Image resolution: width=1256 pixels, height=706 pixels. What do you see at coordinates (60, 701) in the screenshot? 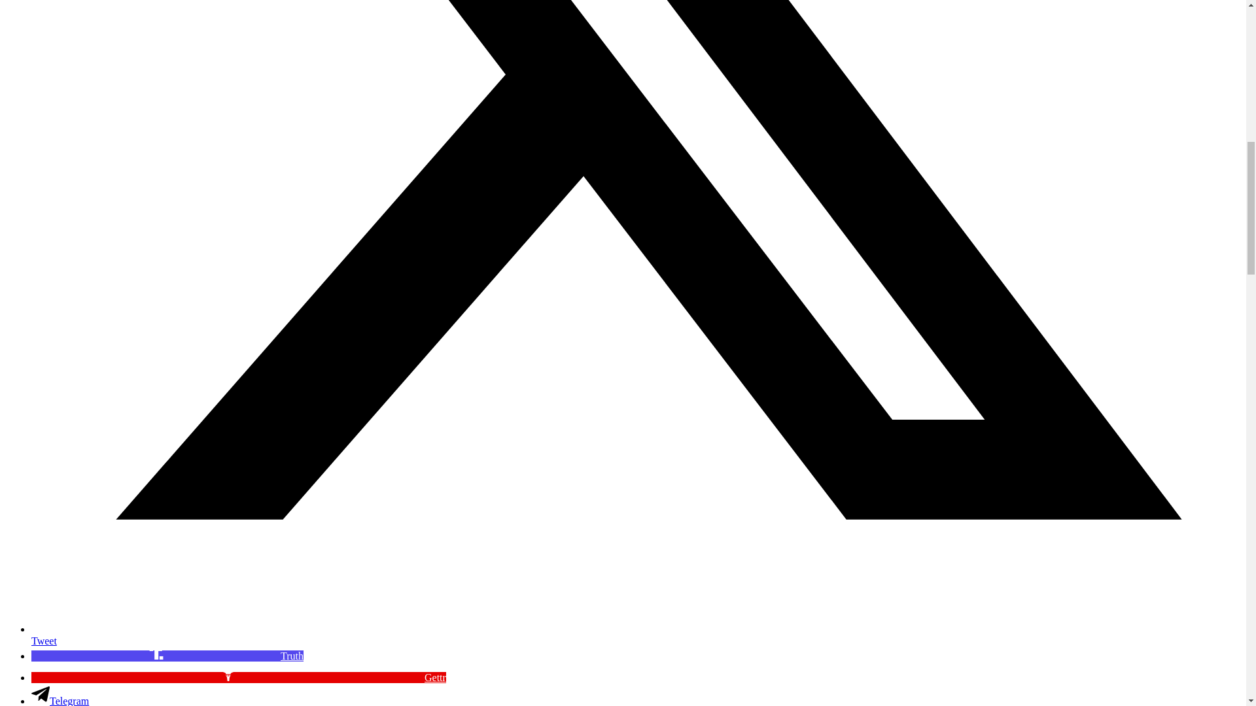
I see `Telegram` at bounding box center [60, 701].